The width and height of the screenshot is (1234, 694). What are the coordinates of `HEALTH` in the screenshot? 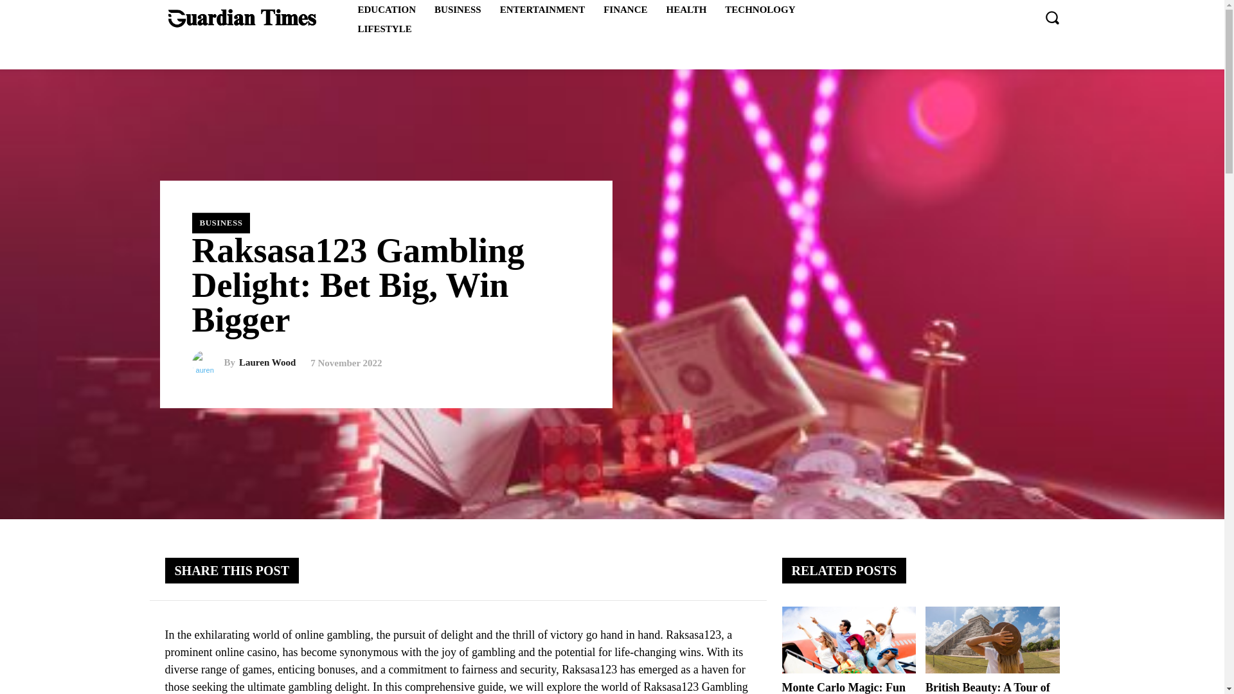 It's located at (686, 10).